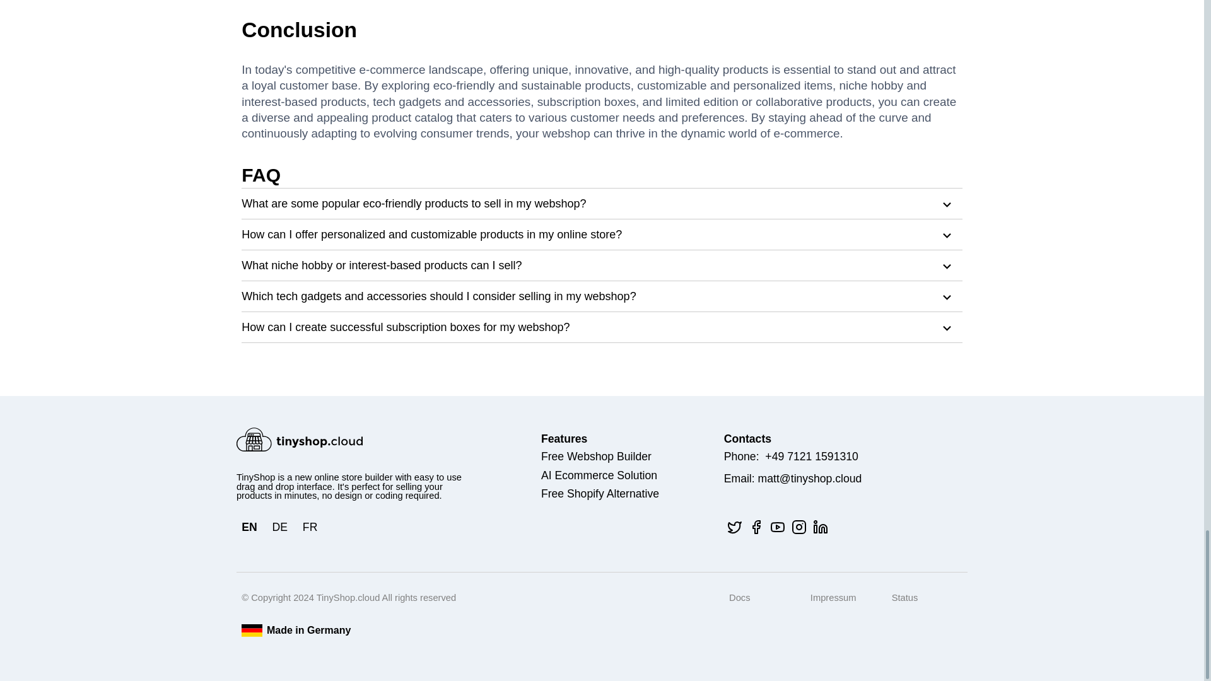 The height and width of the screenshot is (681, 1211). What do you see at coordinates (599, 475) in the screenshot?
I see `AI Ecommerce Solution` at bounding box center [599, 475].